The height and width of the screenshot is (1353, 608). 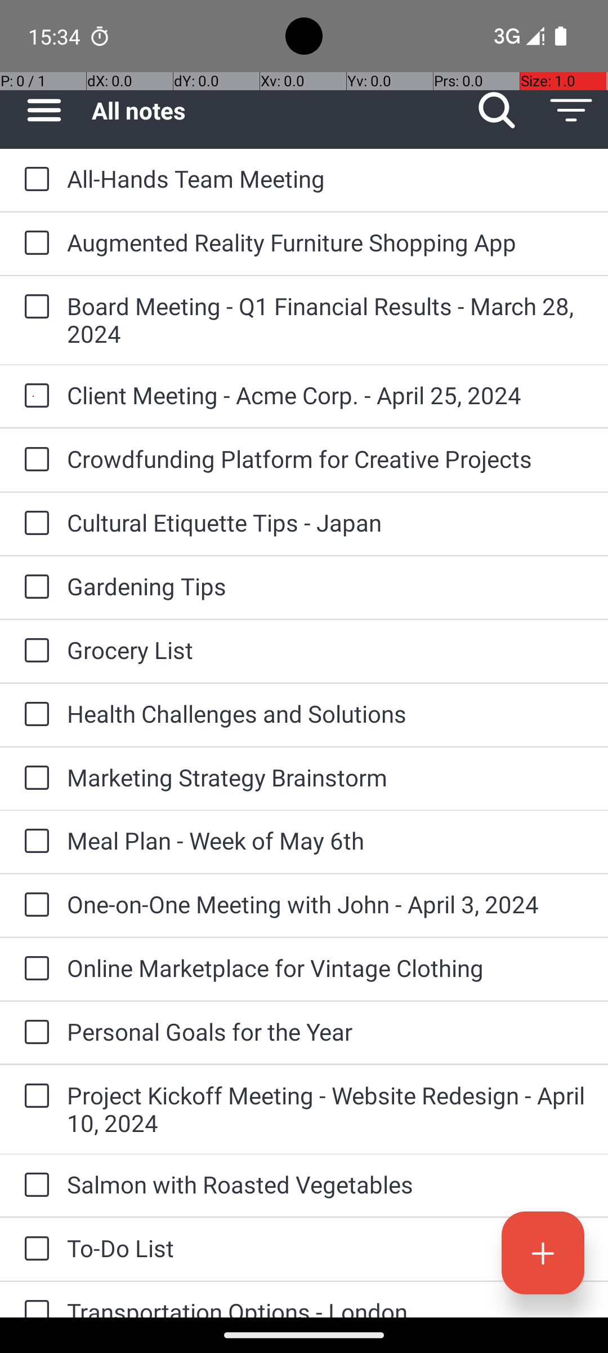 What do you see at coordinates (34, 587) in the screenshot?
I see `to-do: Gardening Tips` at bounding box center [34, 587].